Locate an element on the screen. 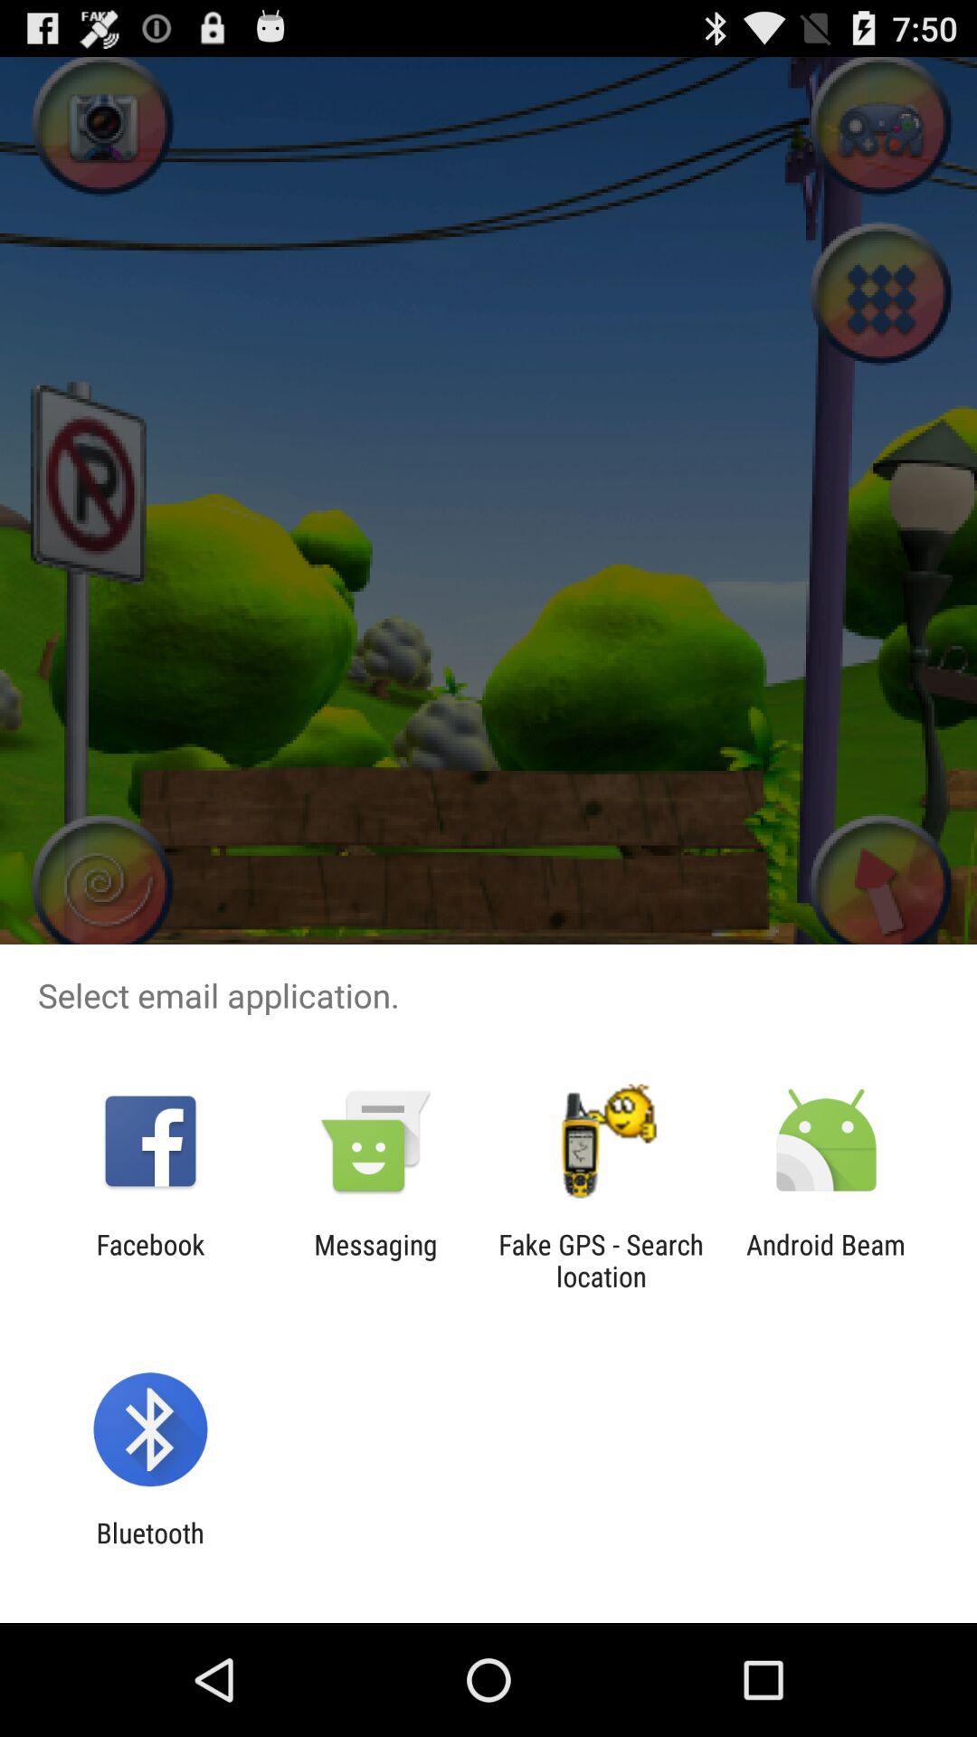 Image resolution: width=977 pixels, height=1737 pixels. jump until the facebook is located at coordinates (150, 1260).